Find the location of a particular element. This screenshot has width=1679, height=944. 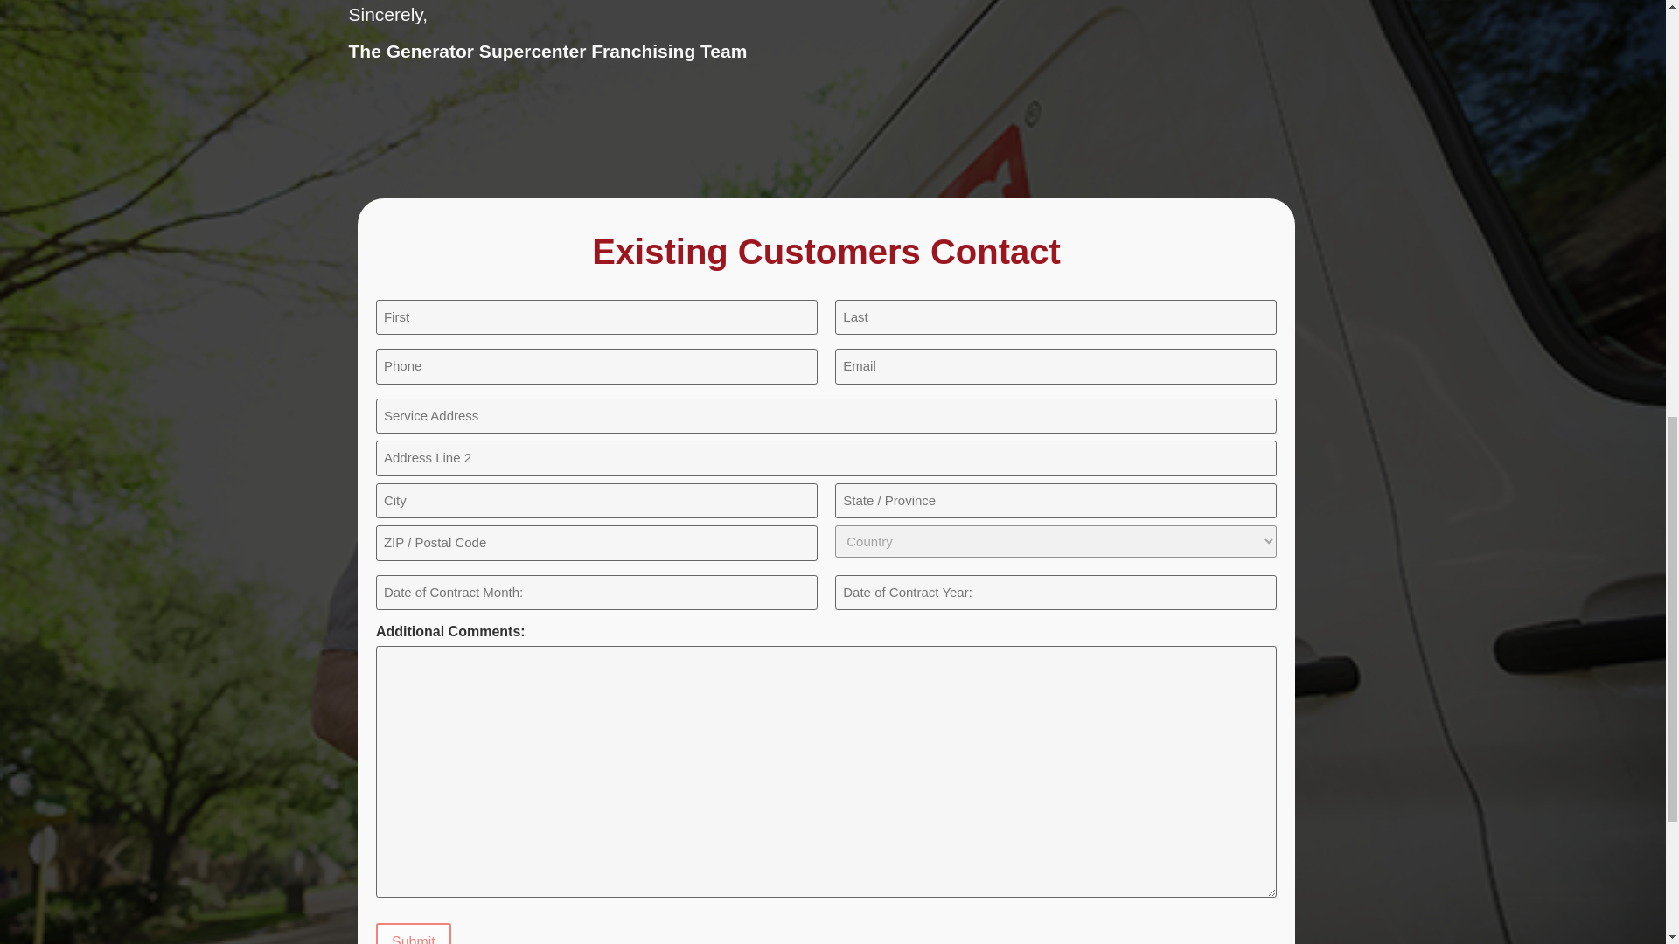

Submit is located at coordinates (414, 934).